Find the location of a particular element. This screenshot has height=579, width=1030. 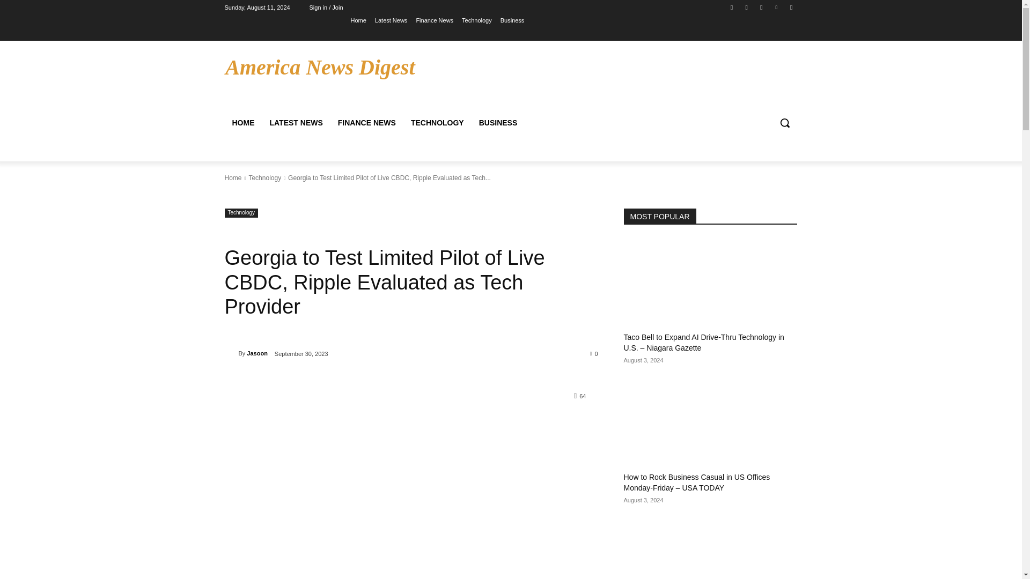

Finance News is located at coordinates (435, 20).